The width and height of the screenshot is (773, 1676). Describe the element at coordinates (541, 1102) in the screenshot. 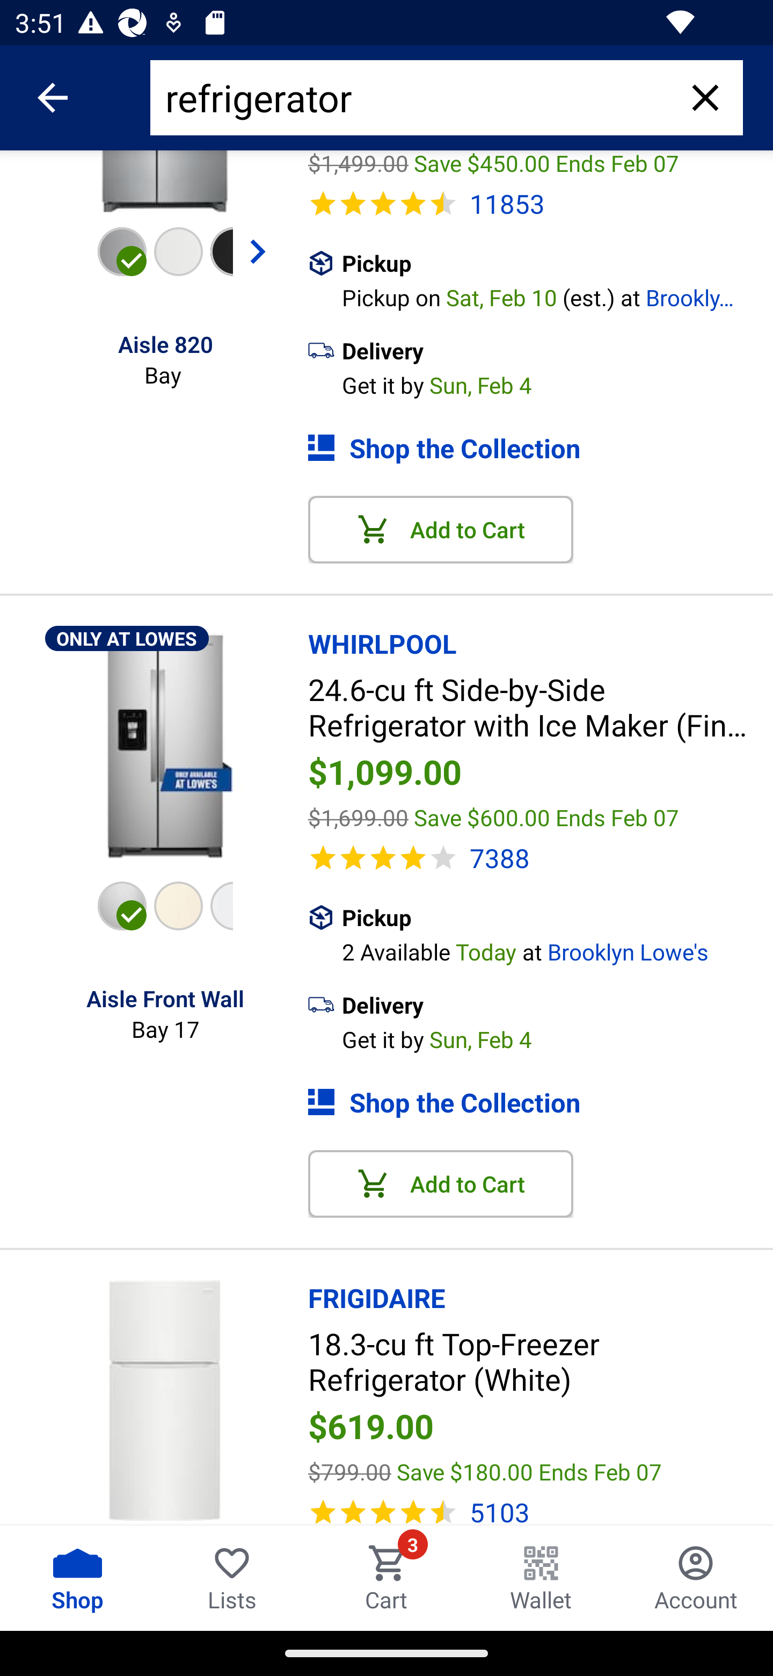

I see `Shop the Collection` at that location.